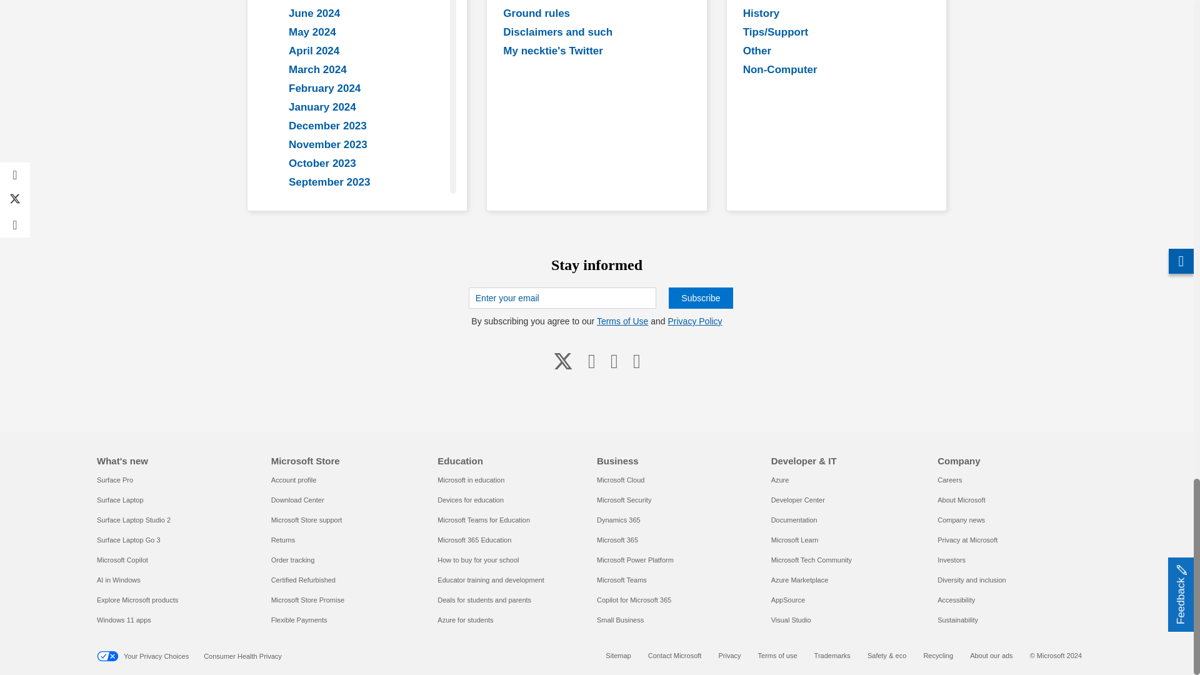 Image resolution: width=1200 pixels, height=675 pixels. What do you see at coordinates (592, 360) in the screenshot?
I see `youtube` at bounding box center [592, 360].